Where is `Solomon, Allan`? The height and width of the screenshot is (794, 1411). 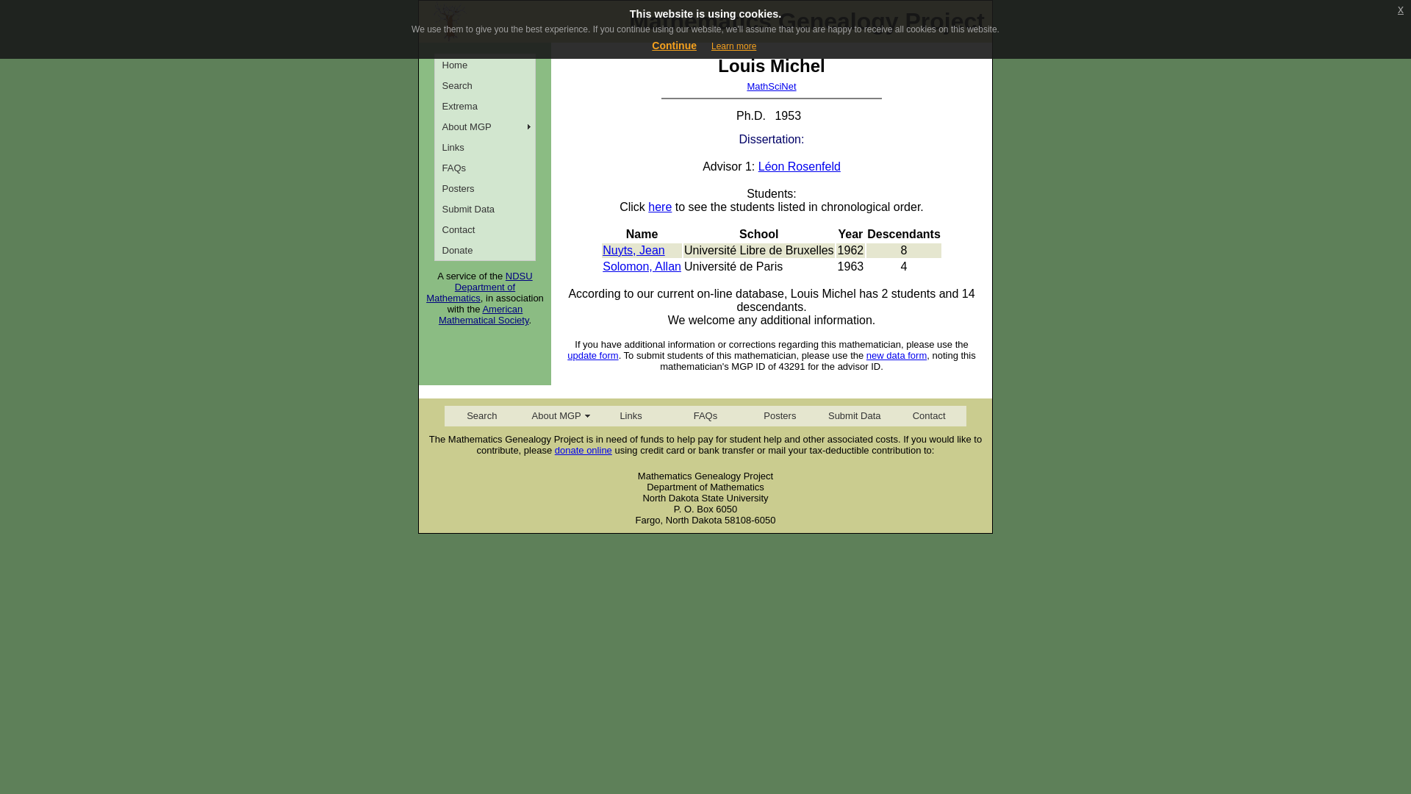
Solomon, Allan is located at coordinates (642, 266).